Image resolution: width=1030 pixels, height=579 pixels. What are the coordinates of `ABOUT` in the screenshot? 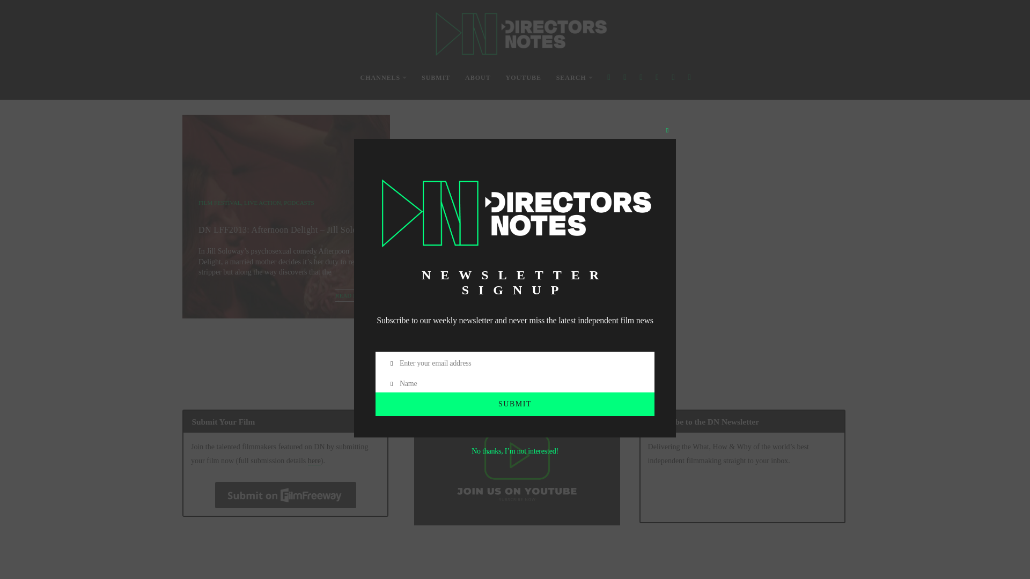 It's located at (478, 22).